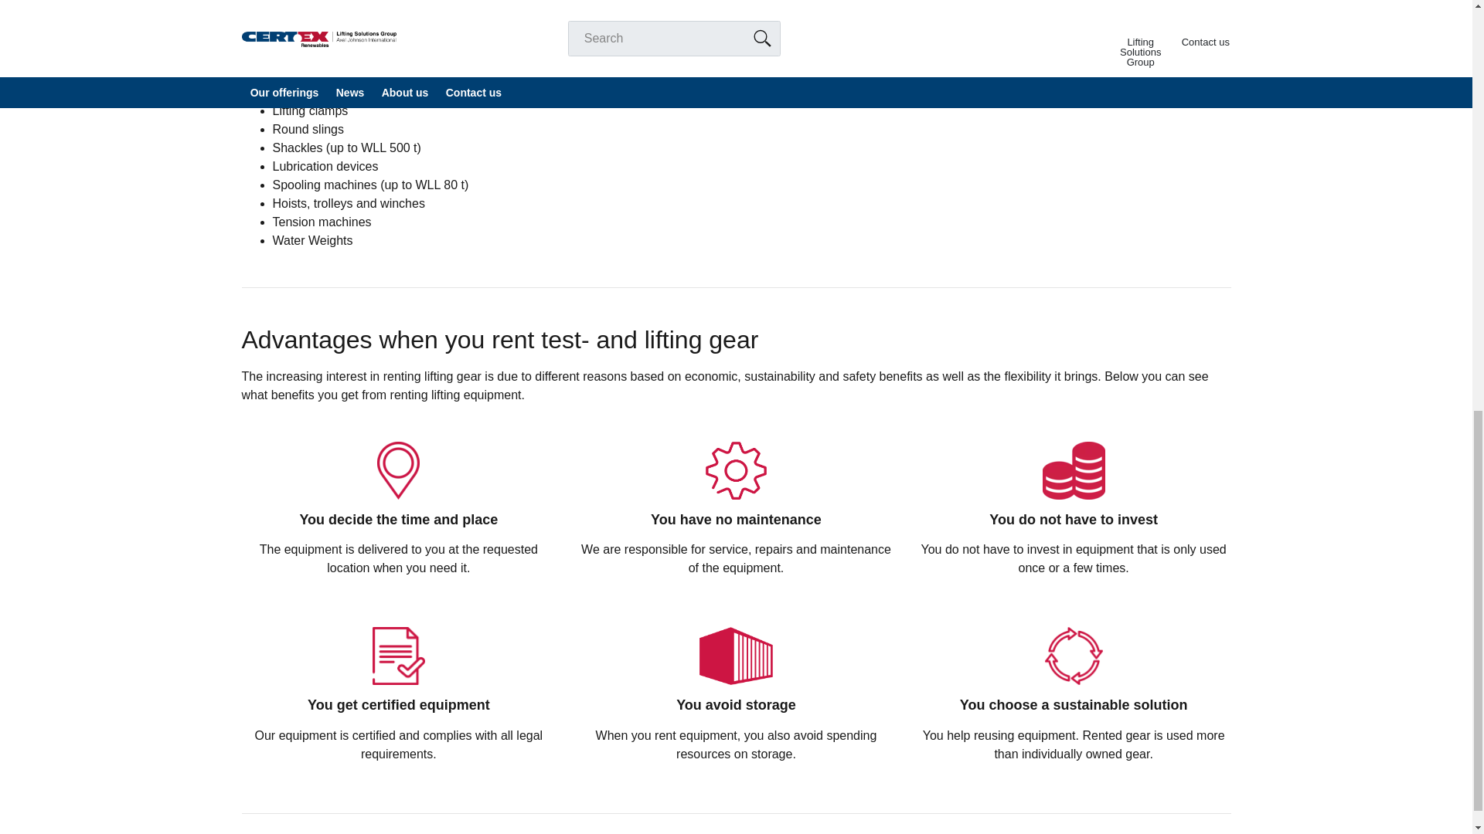 The image size is (1484, 834). I want to click on You choose a sustainable solution, so click(1073, 656).